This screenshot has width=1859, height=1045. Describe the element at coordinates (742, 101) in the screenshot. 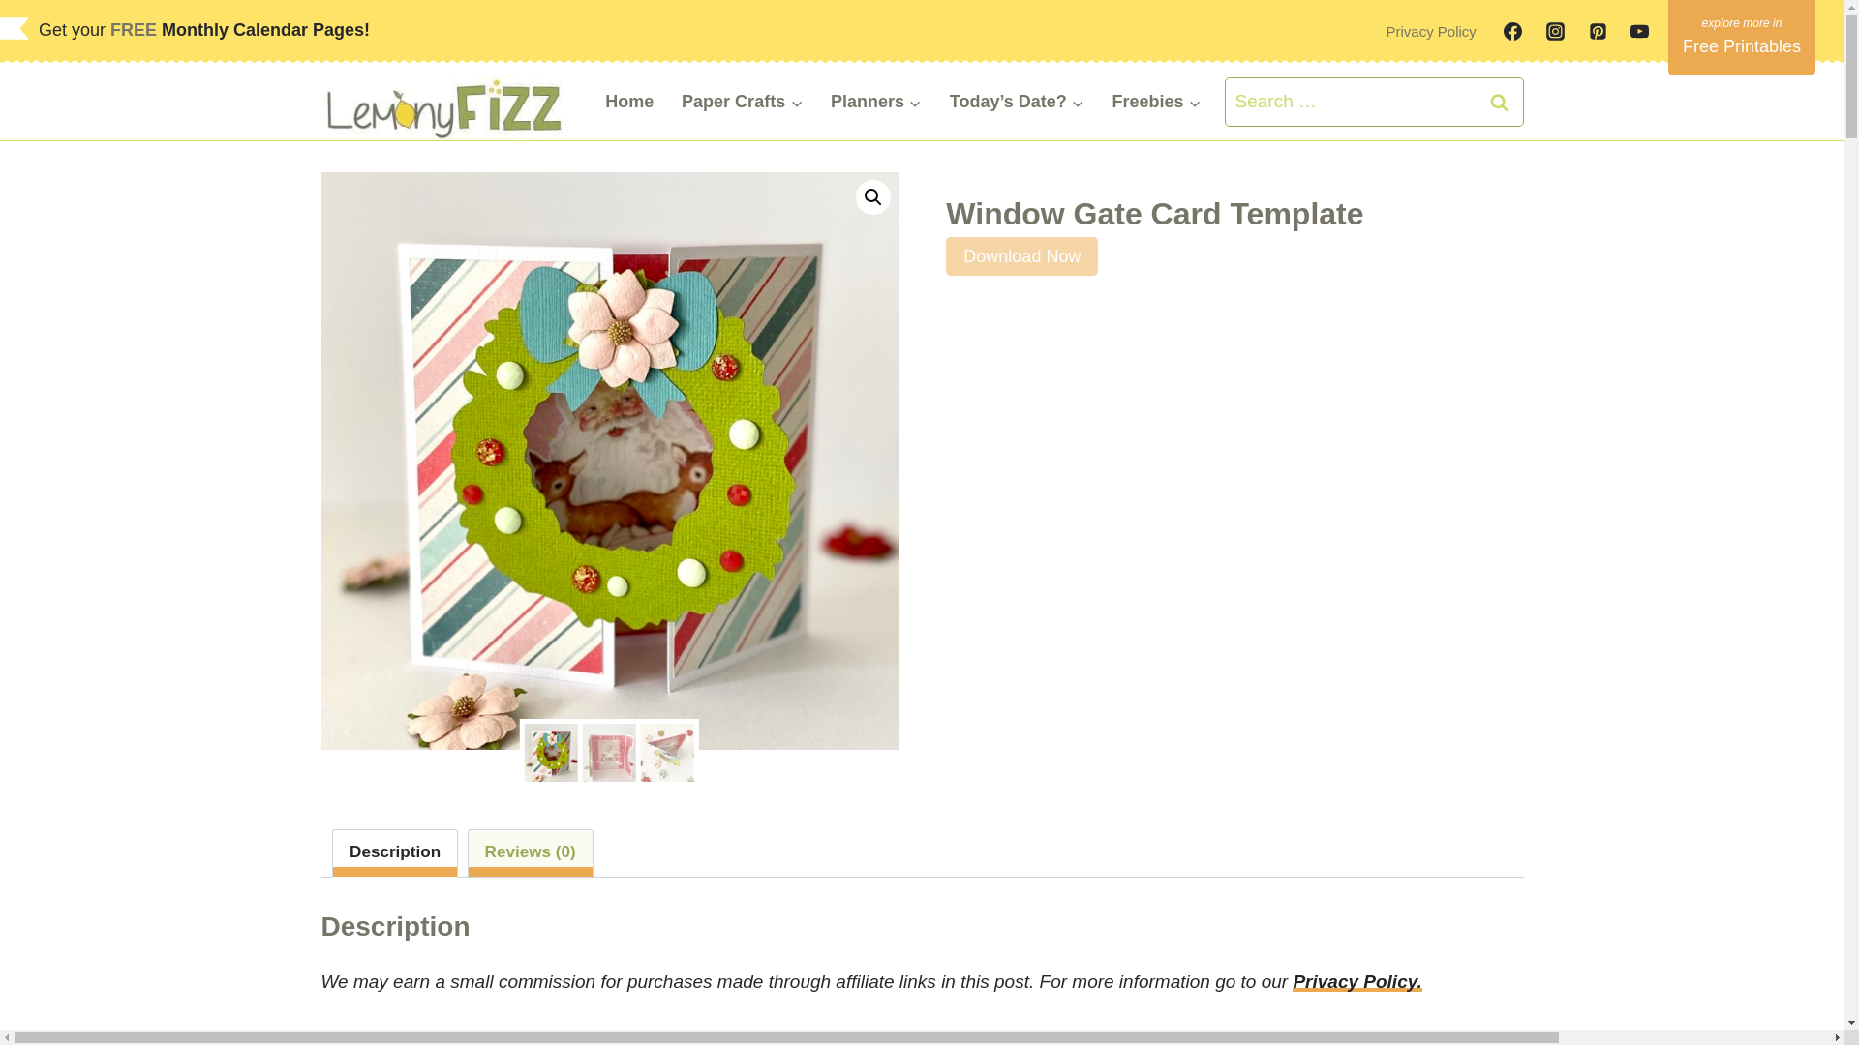

I see `Paper Crafts` at that location.